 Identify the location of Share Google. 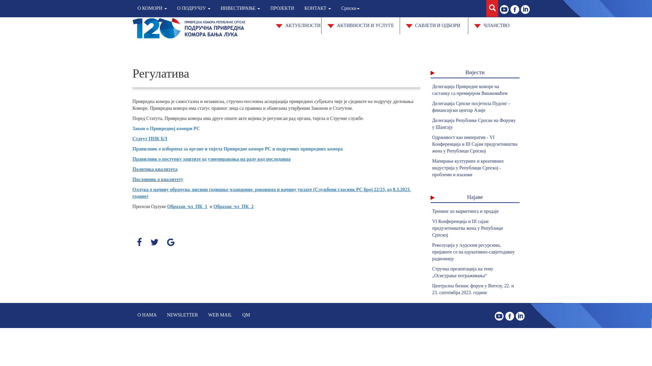
(171, 243).